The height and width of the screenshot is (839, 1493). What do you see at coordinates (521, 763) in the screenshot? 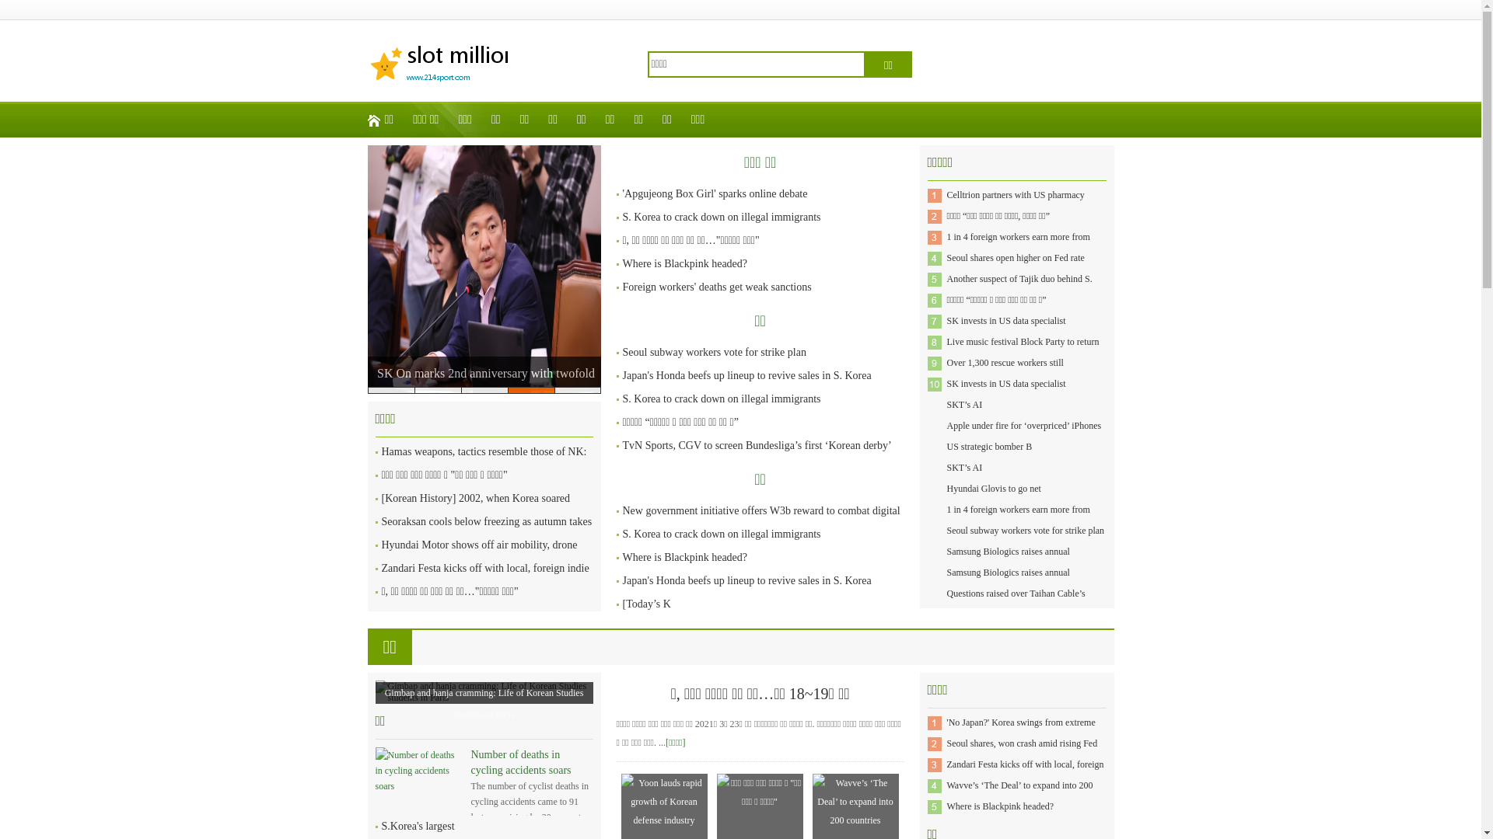
I see `Number of deaths in cycling accidents soars` at bounding box center [521, 763].